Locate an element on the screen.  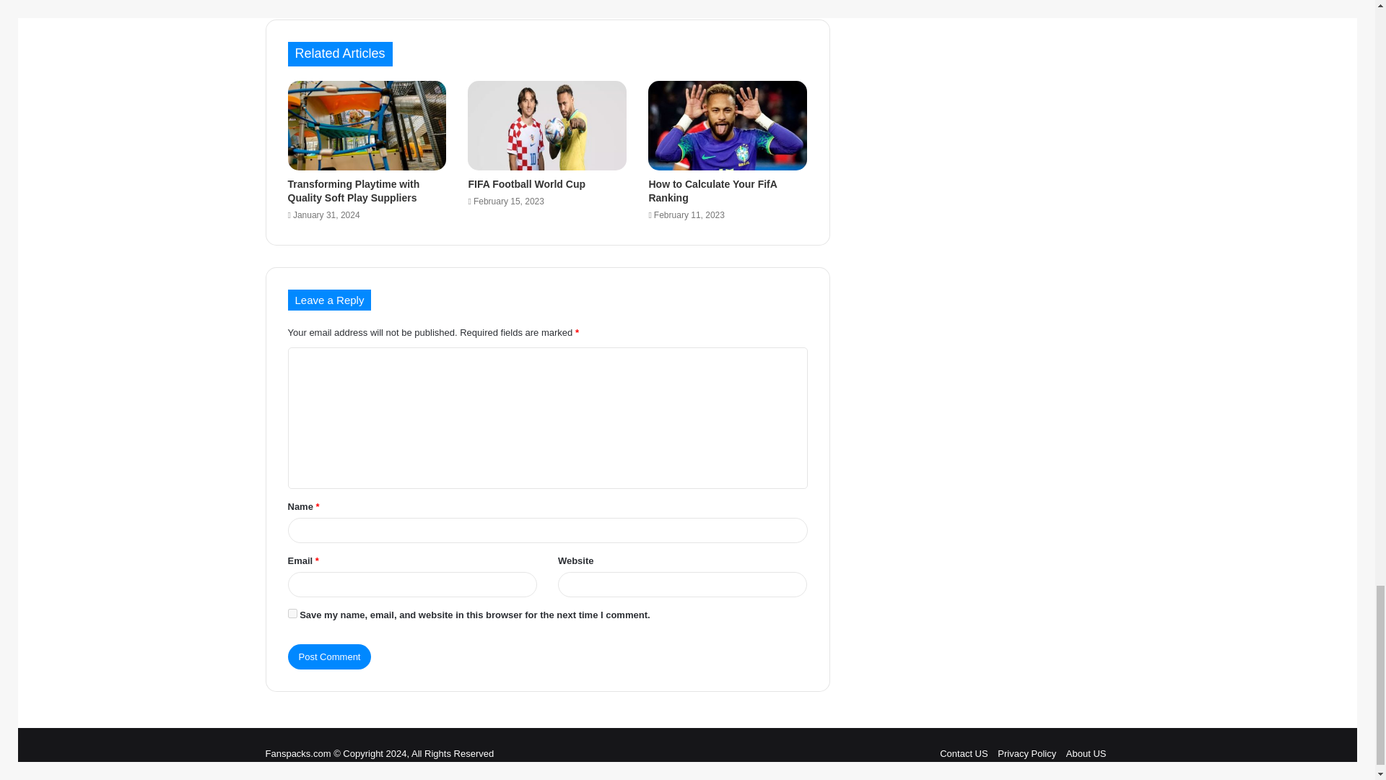
yes is located at coordinates (292, 614).